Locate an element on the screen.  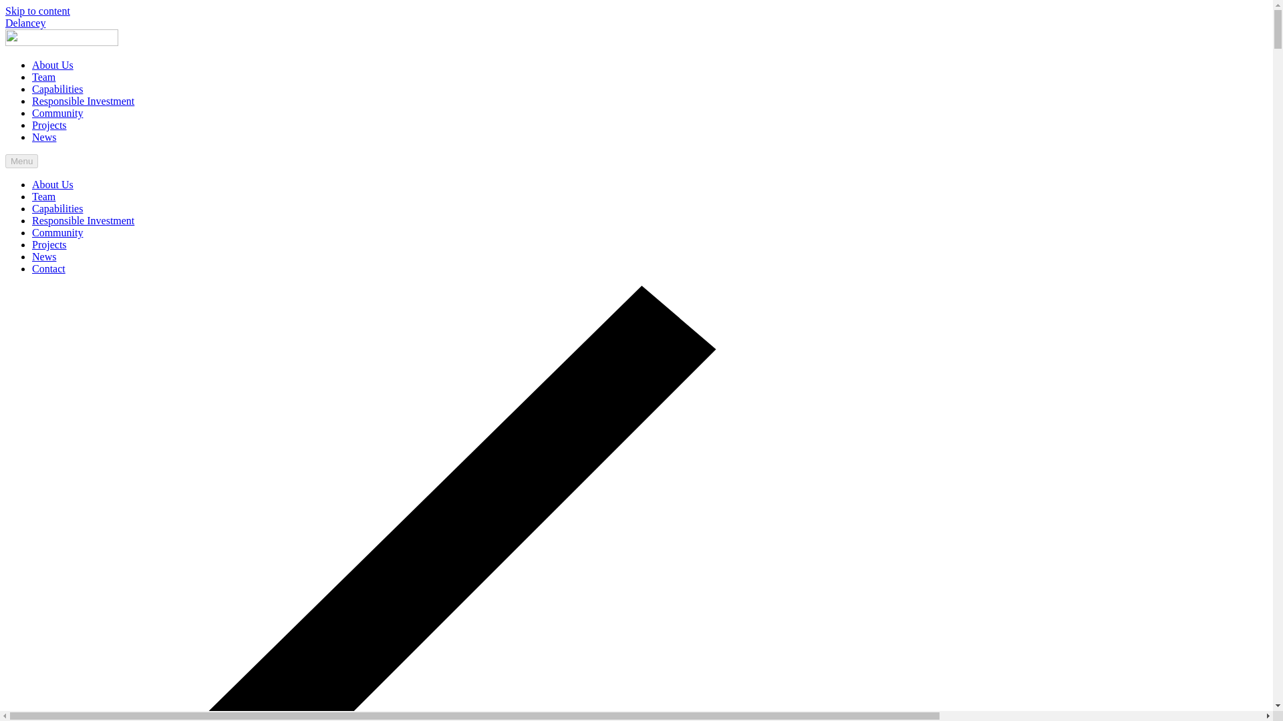
Team is located at coordinates (43, 77).